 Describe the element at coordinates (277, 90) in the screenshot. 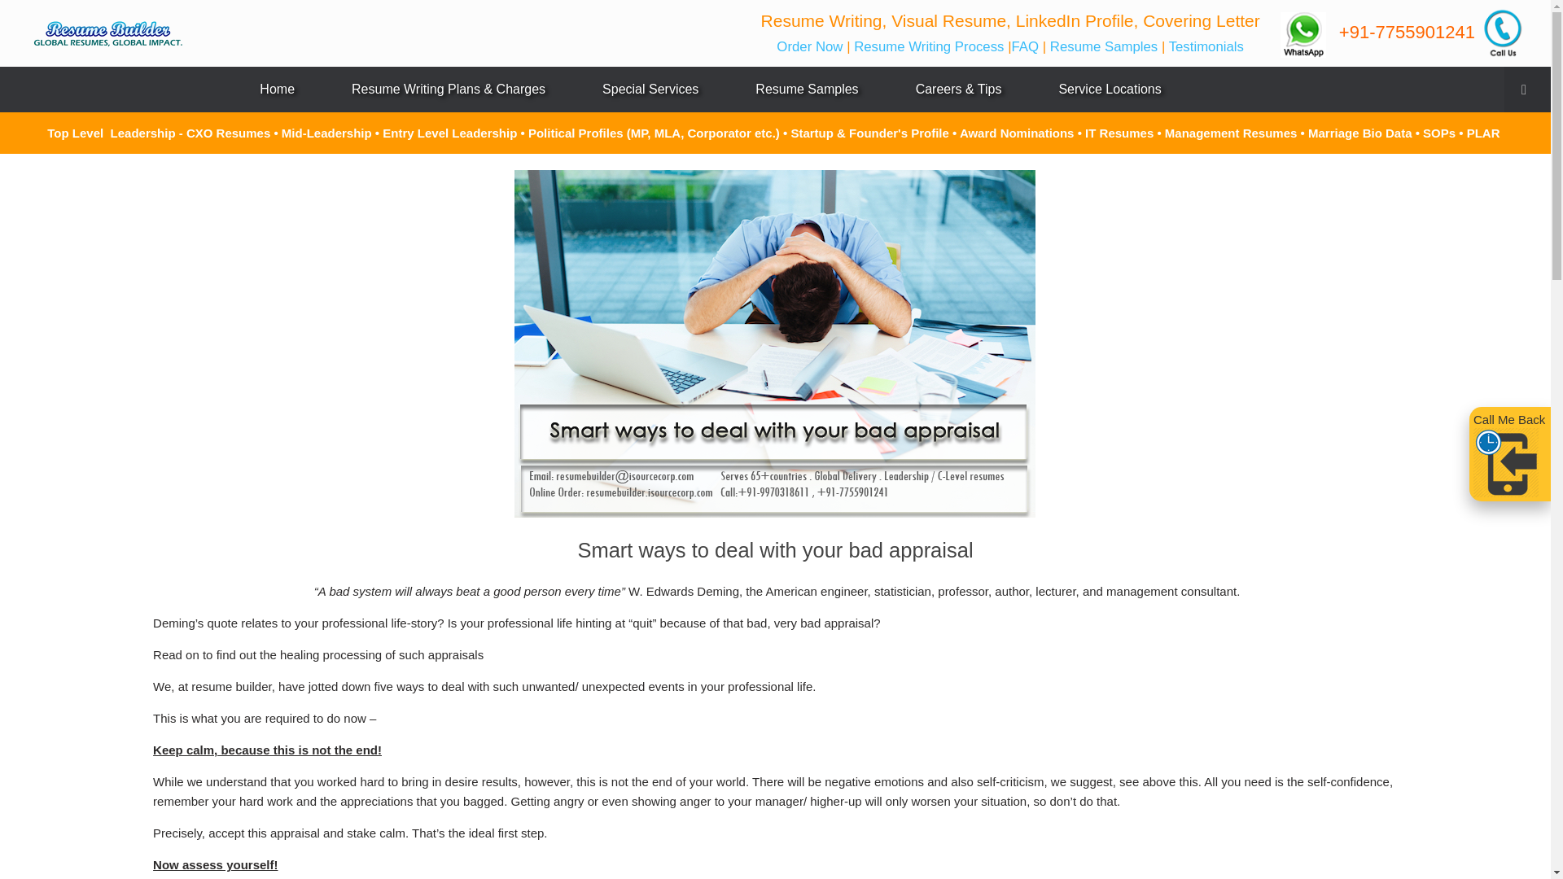

I see `Home` at that location.